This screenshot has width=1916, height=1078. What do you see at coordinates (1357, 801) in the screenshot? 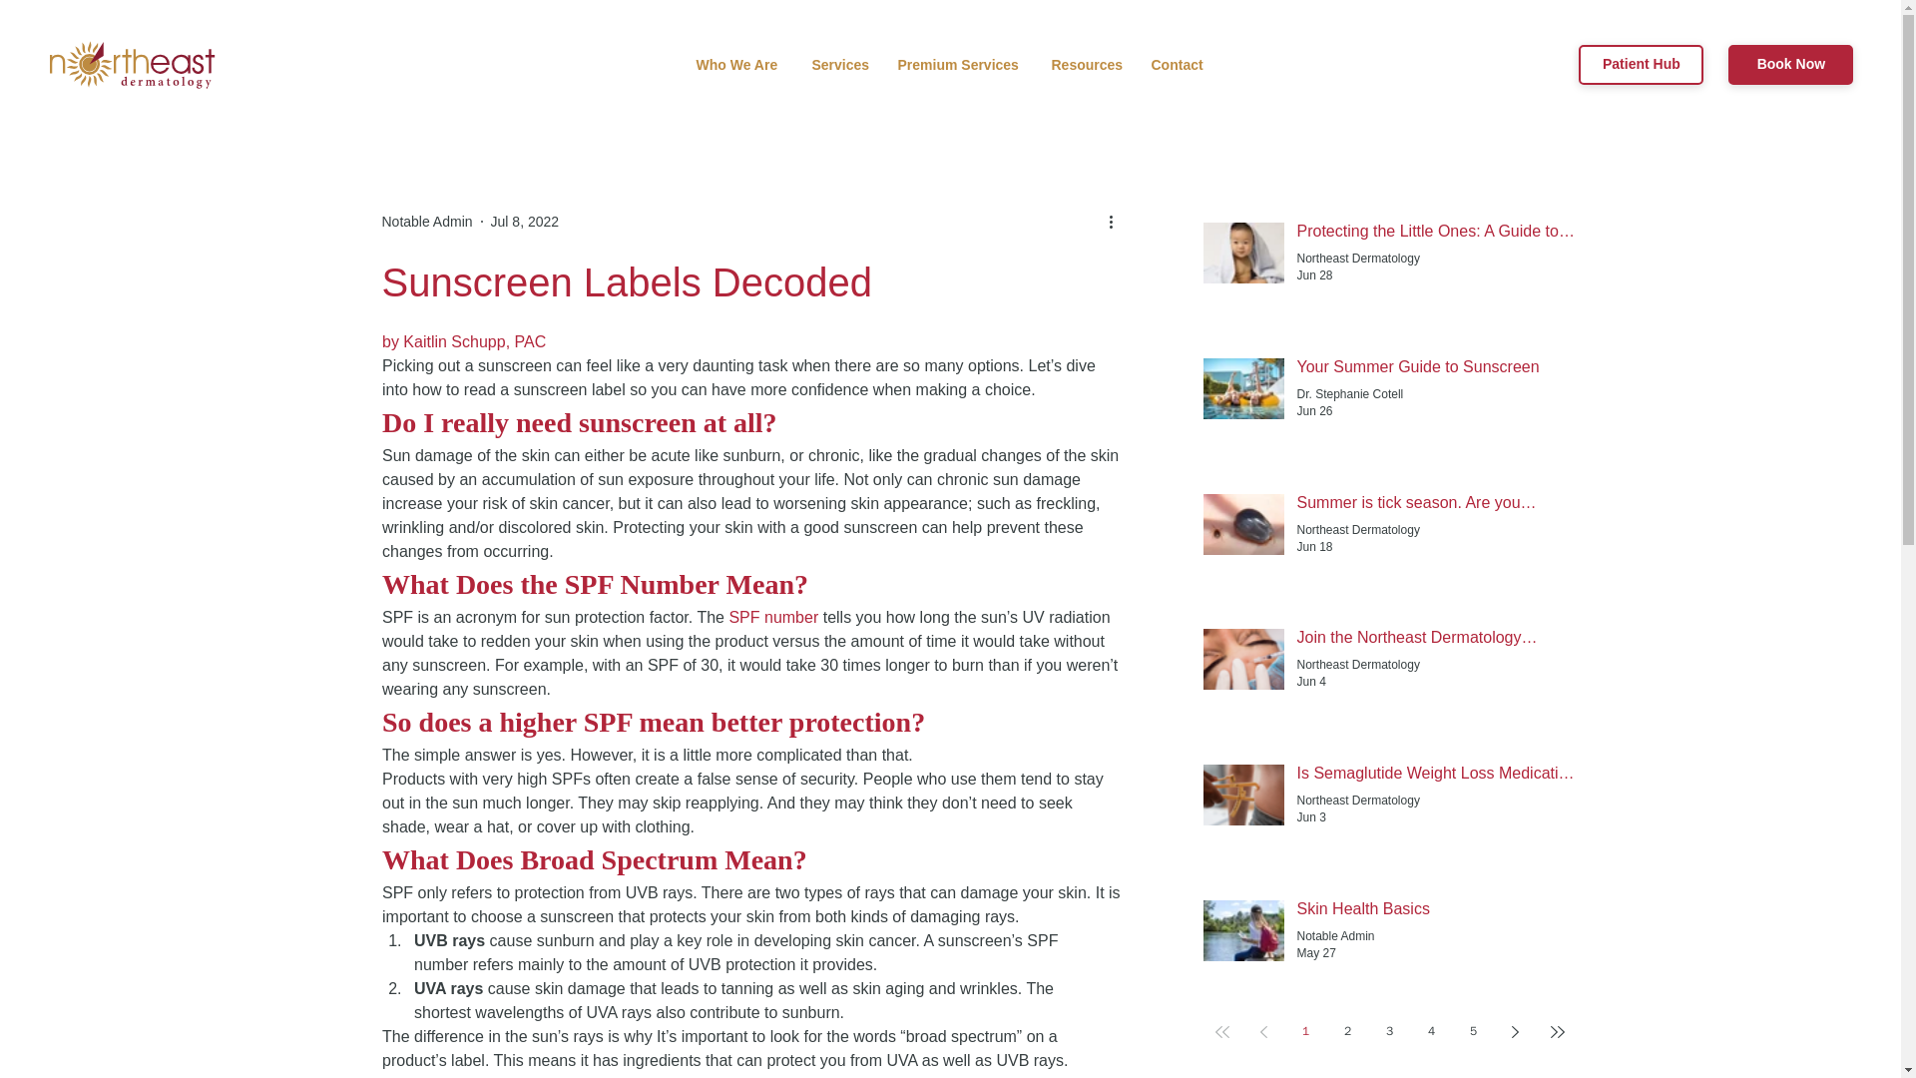
I see `Northeast Dermatology` at bounding box center [1357, 801].